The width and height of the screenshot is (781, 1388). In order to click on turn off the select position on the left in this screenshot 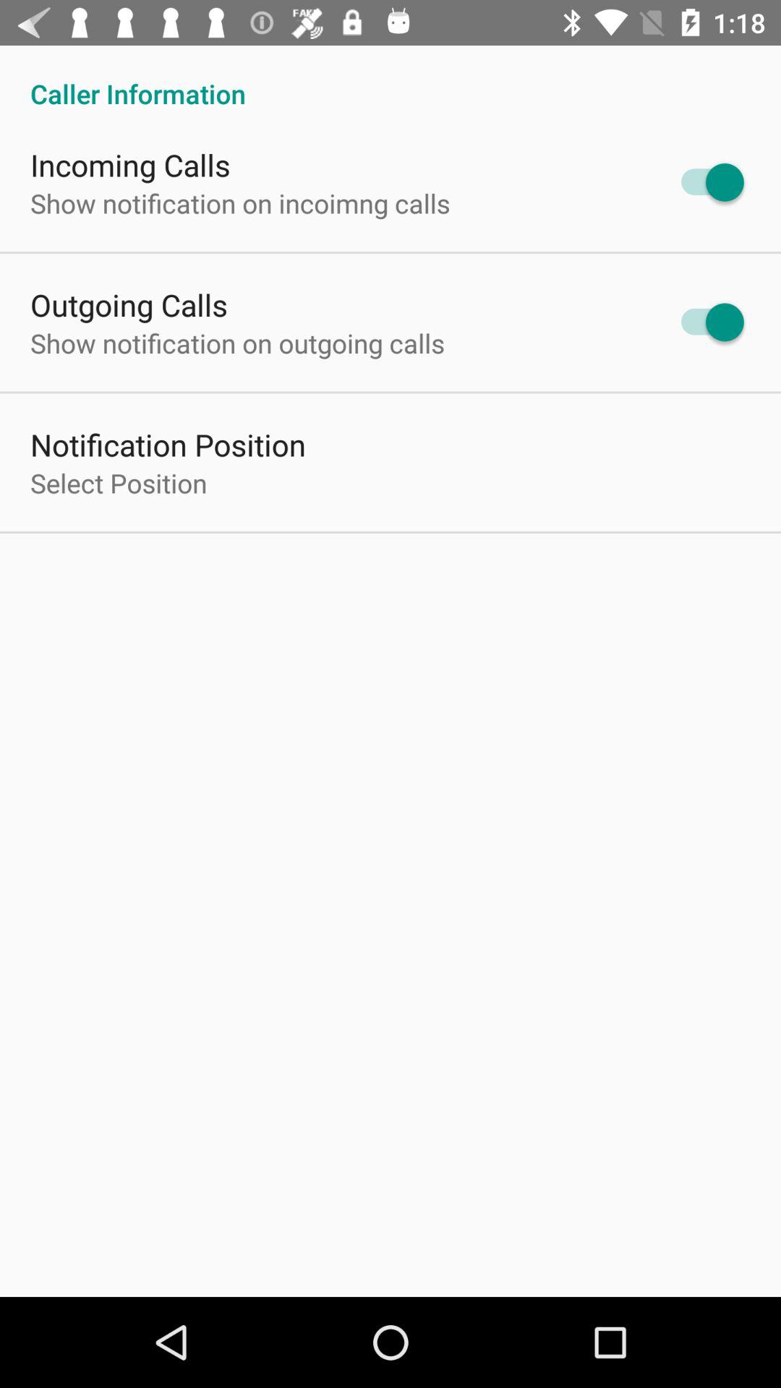, I will do `click(119, 483)`.